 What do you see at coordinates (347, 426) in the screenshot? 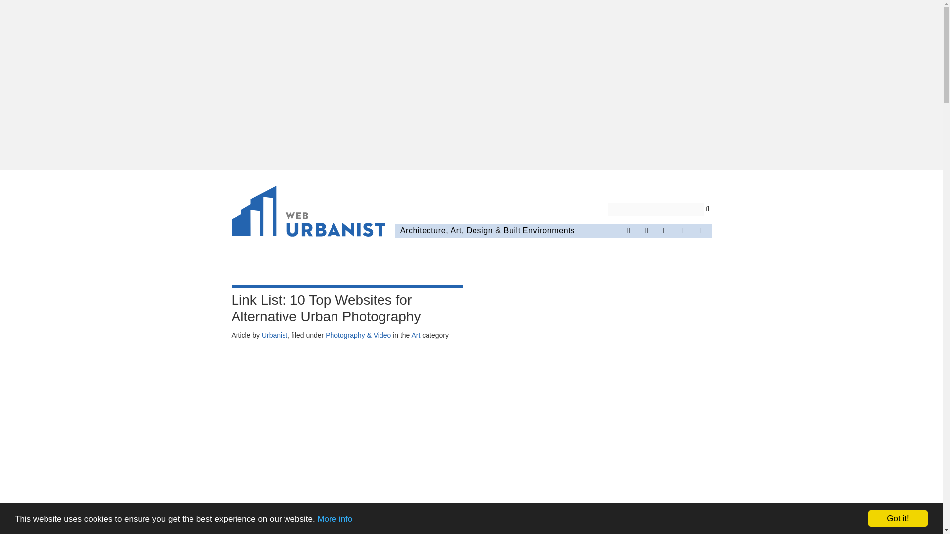
I see `Advertisement` at bounding box center [347, 426].